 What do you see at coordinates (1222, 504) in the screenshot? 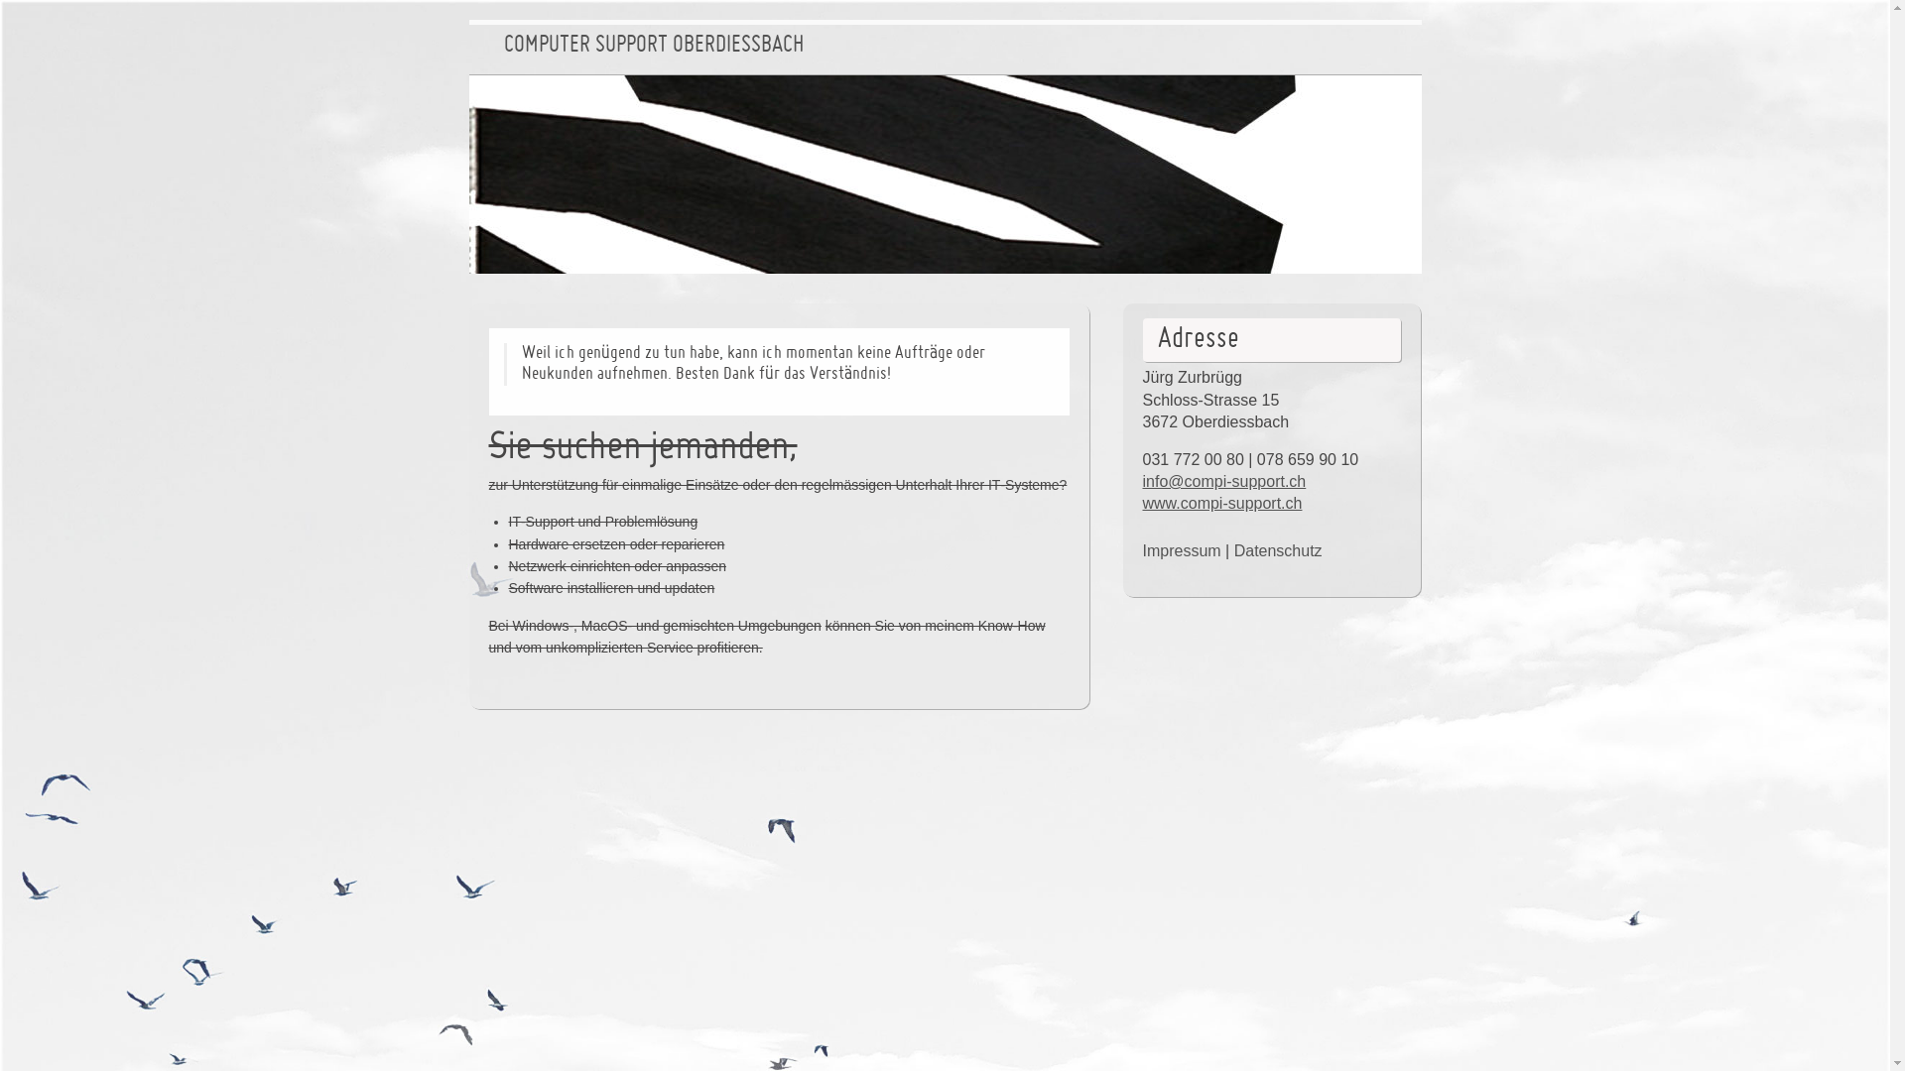
I see `www.compi-support.ch` at bounding box center [1222, 504].